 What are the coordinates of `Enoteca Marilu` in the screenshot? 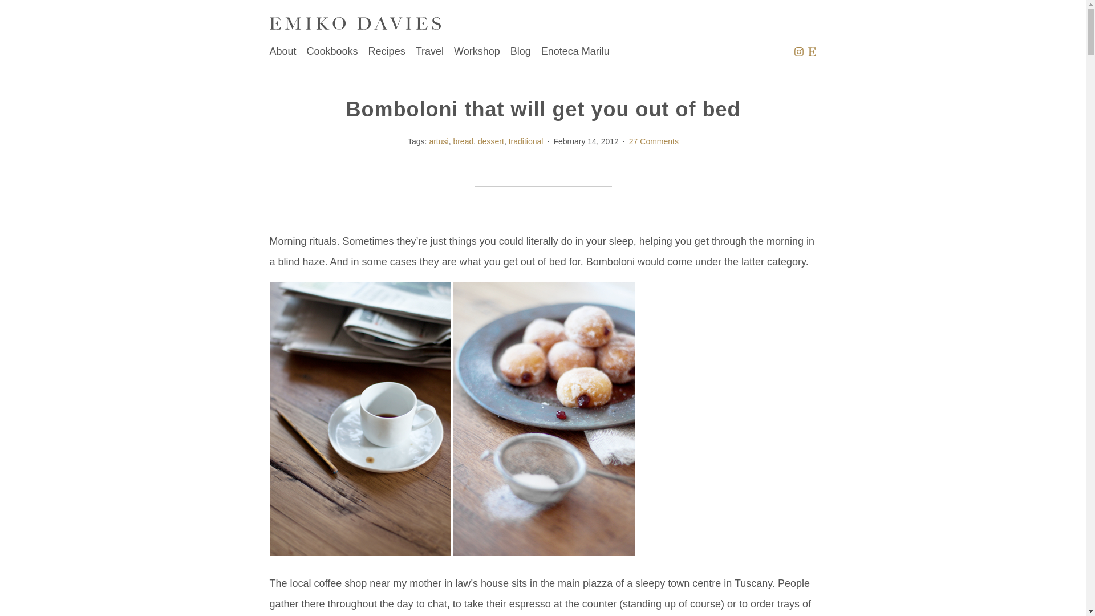 It's located at (575, 51).